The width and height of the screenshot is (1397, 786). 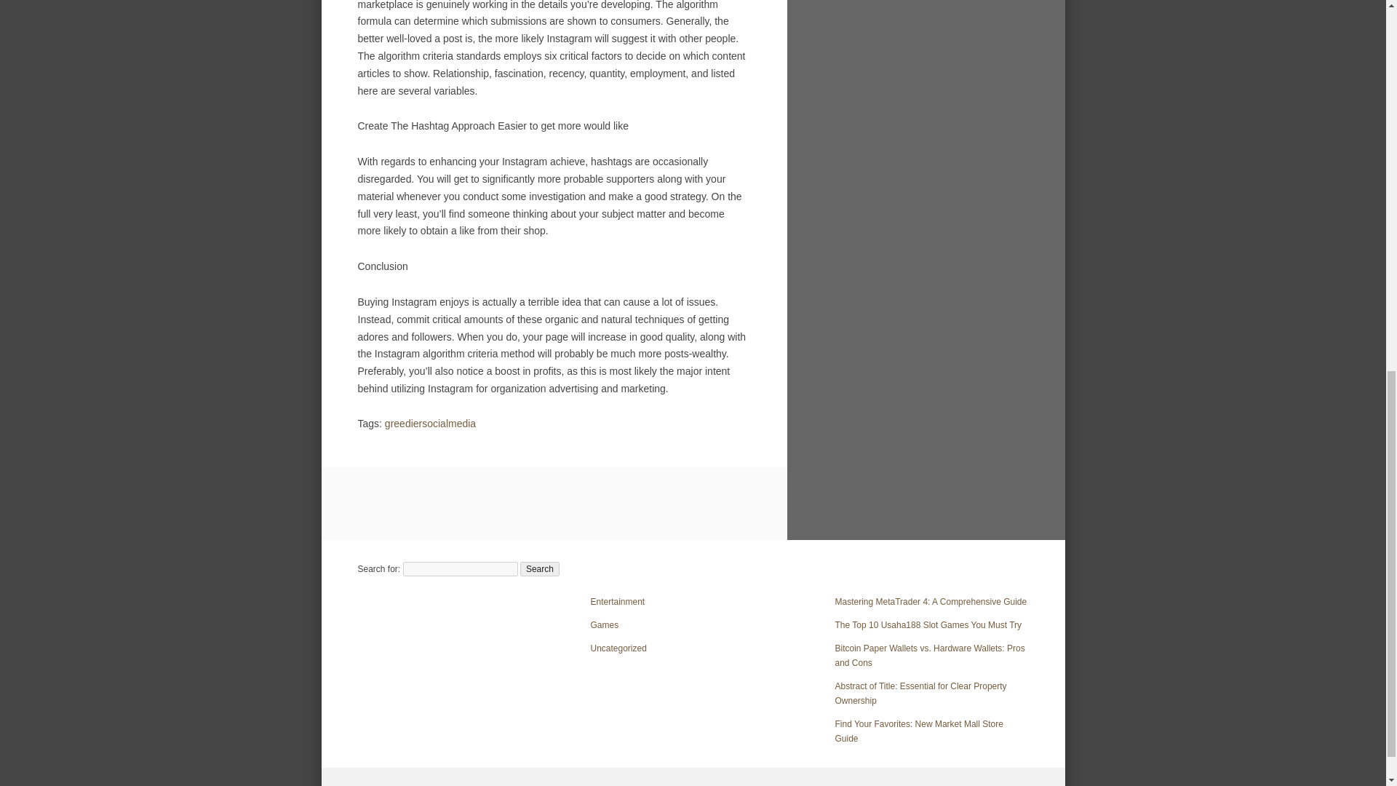 What do you see at coordinates (618, 601) in the screenshot?
I see `Entertainment` at bounding box center [618, 601].